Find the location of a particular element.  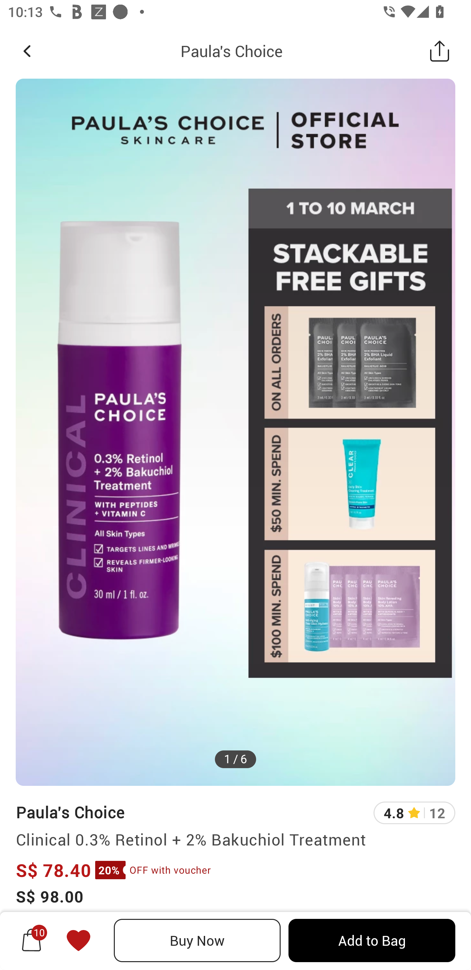

4.8 12 is located at coordinates (414, 813).